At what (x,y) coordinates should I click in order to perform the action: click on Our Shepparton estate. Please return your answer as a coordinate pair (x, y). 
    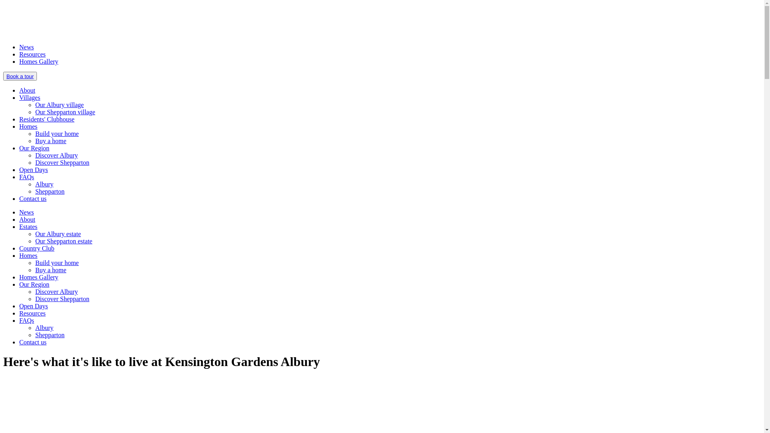
    Looking at the image, I should click on (64, 241).